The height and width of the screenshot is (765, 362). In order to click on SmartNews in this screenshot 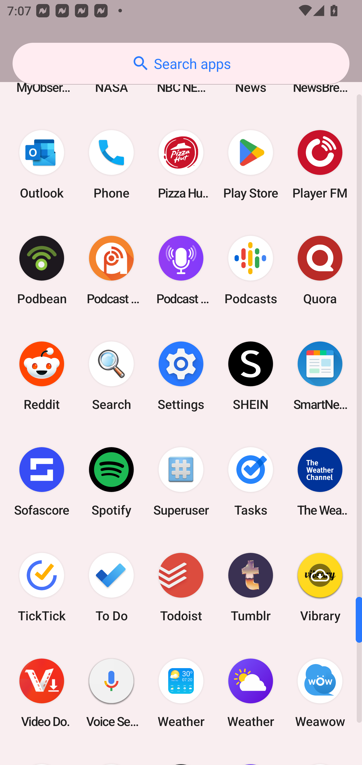, I will do `click(320, 376)`.